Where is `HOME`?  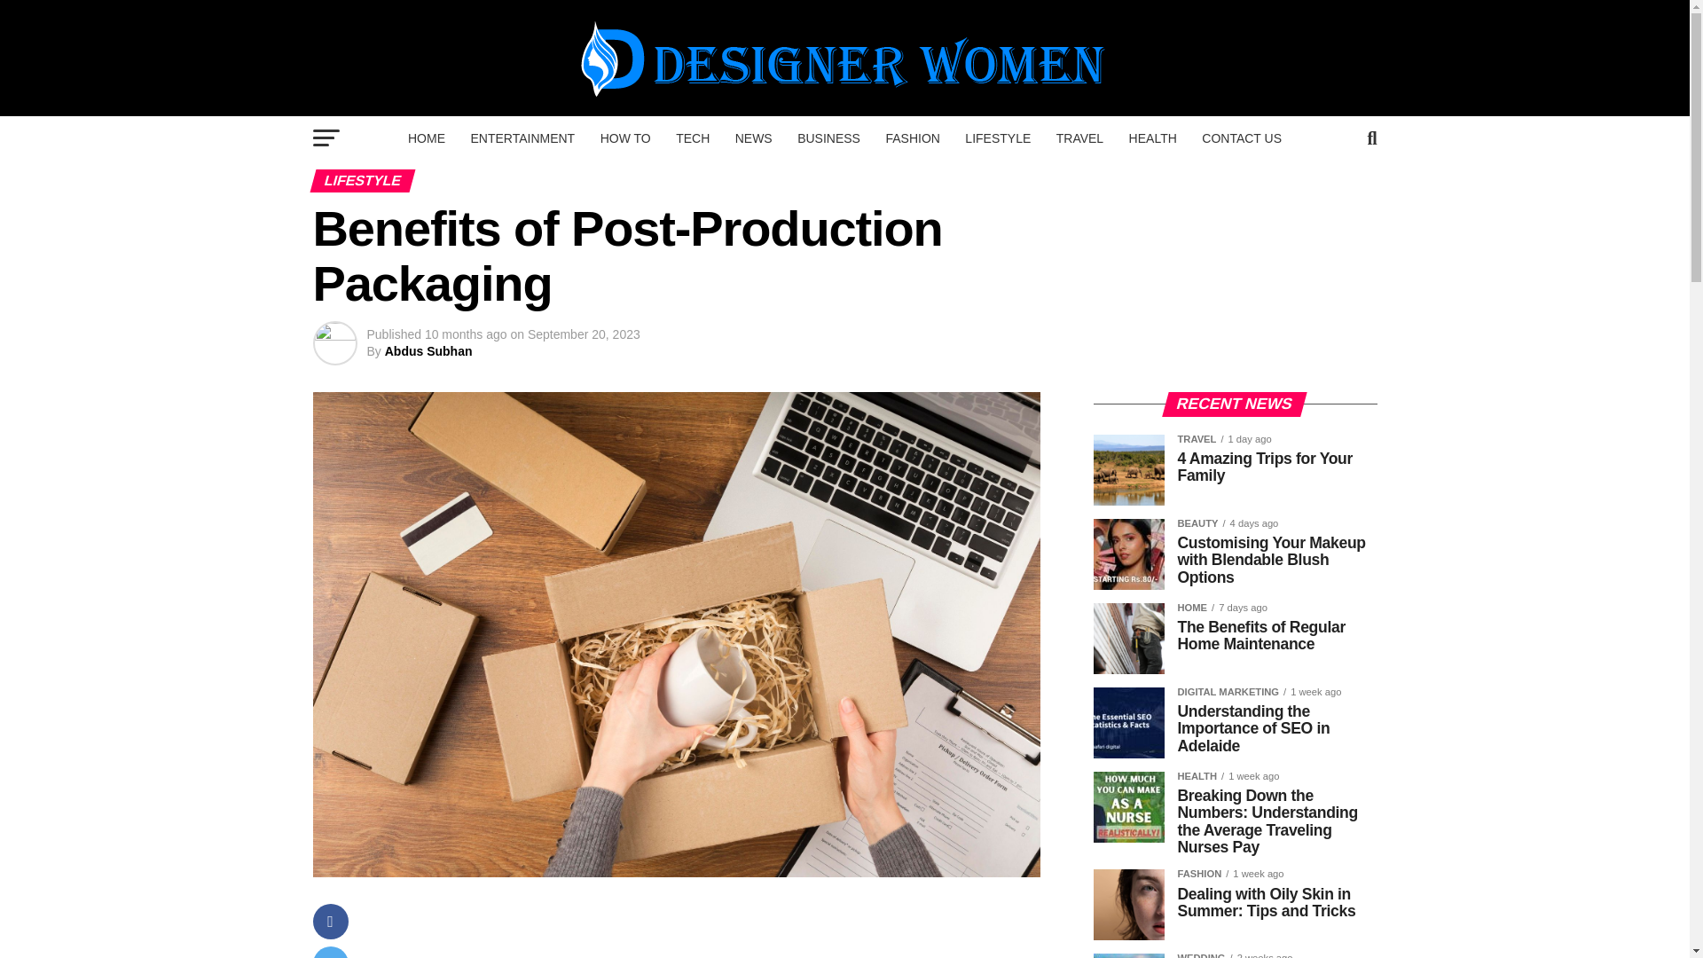
HOME is located at coordinates (426, 138).